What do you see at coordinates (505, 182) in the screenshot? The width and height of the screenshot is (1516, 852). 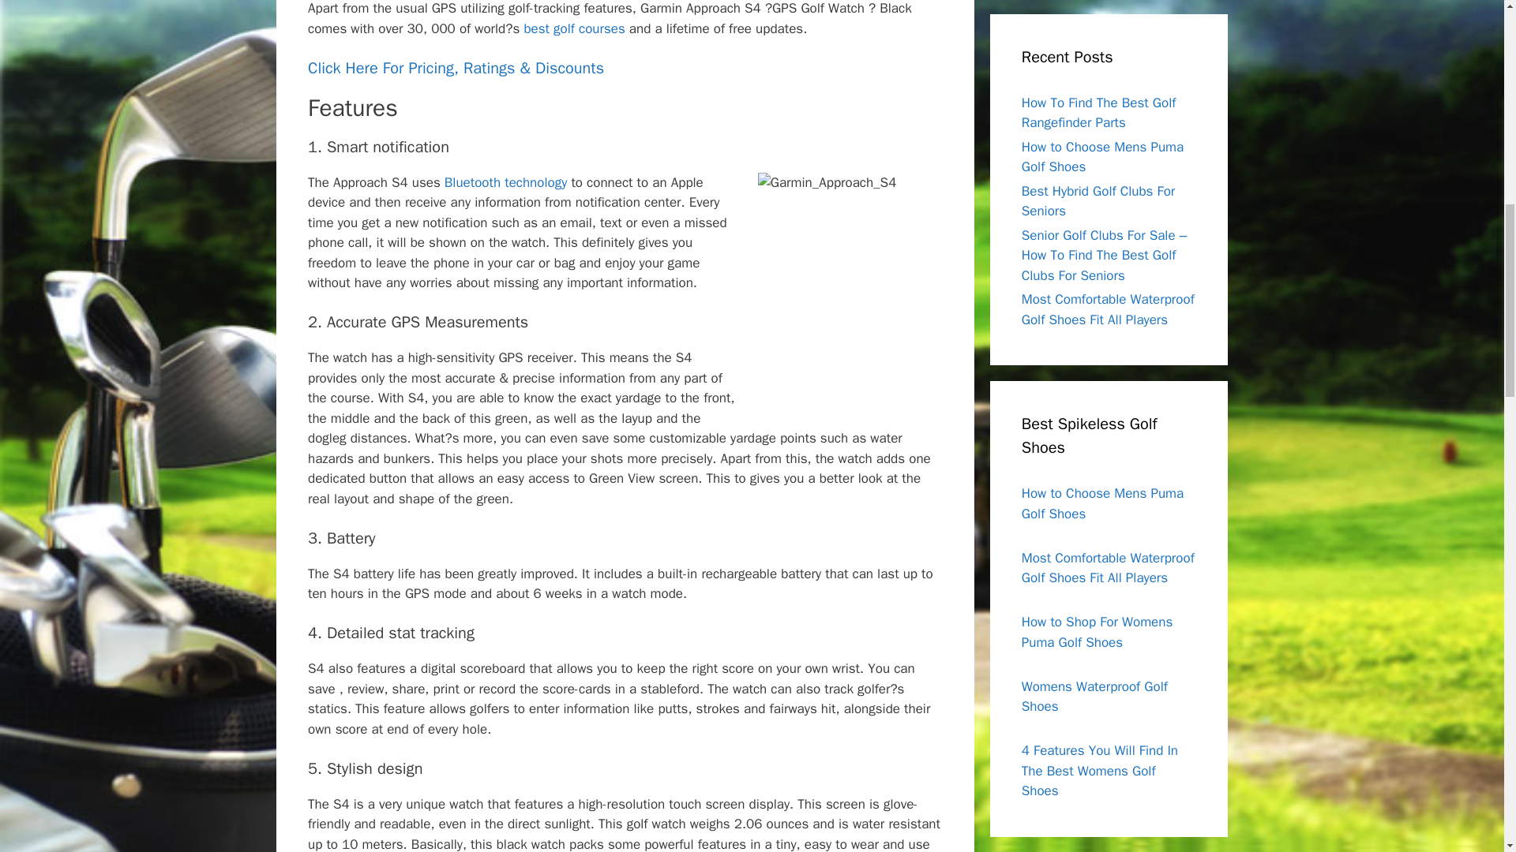 I see `Bluetooth technology` at bounding box center [505, 182].